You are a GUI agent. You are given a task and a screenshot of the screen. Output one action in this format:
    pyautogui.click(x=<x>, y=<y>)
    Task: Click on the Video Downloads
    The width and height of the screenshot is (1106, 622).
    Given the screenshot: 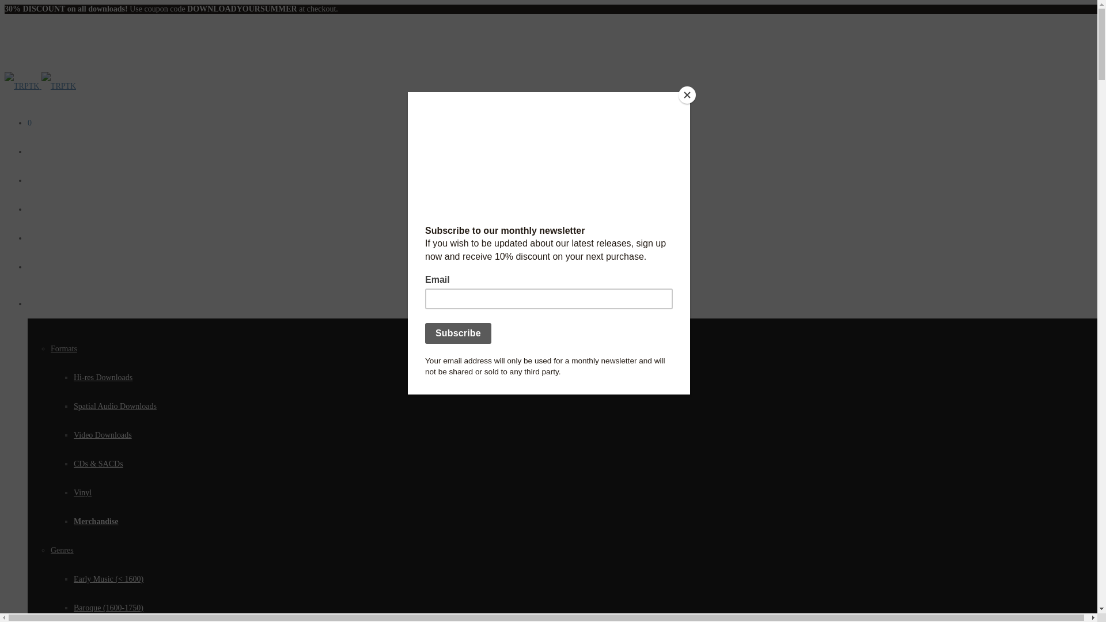 What is the action you would take?
    pyautogui.click(x=103, y=435)
    